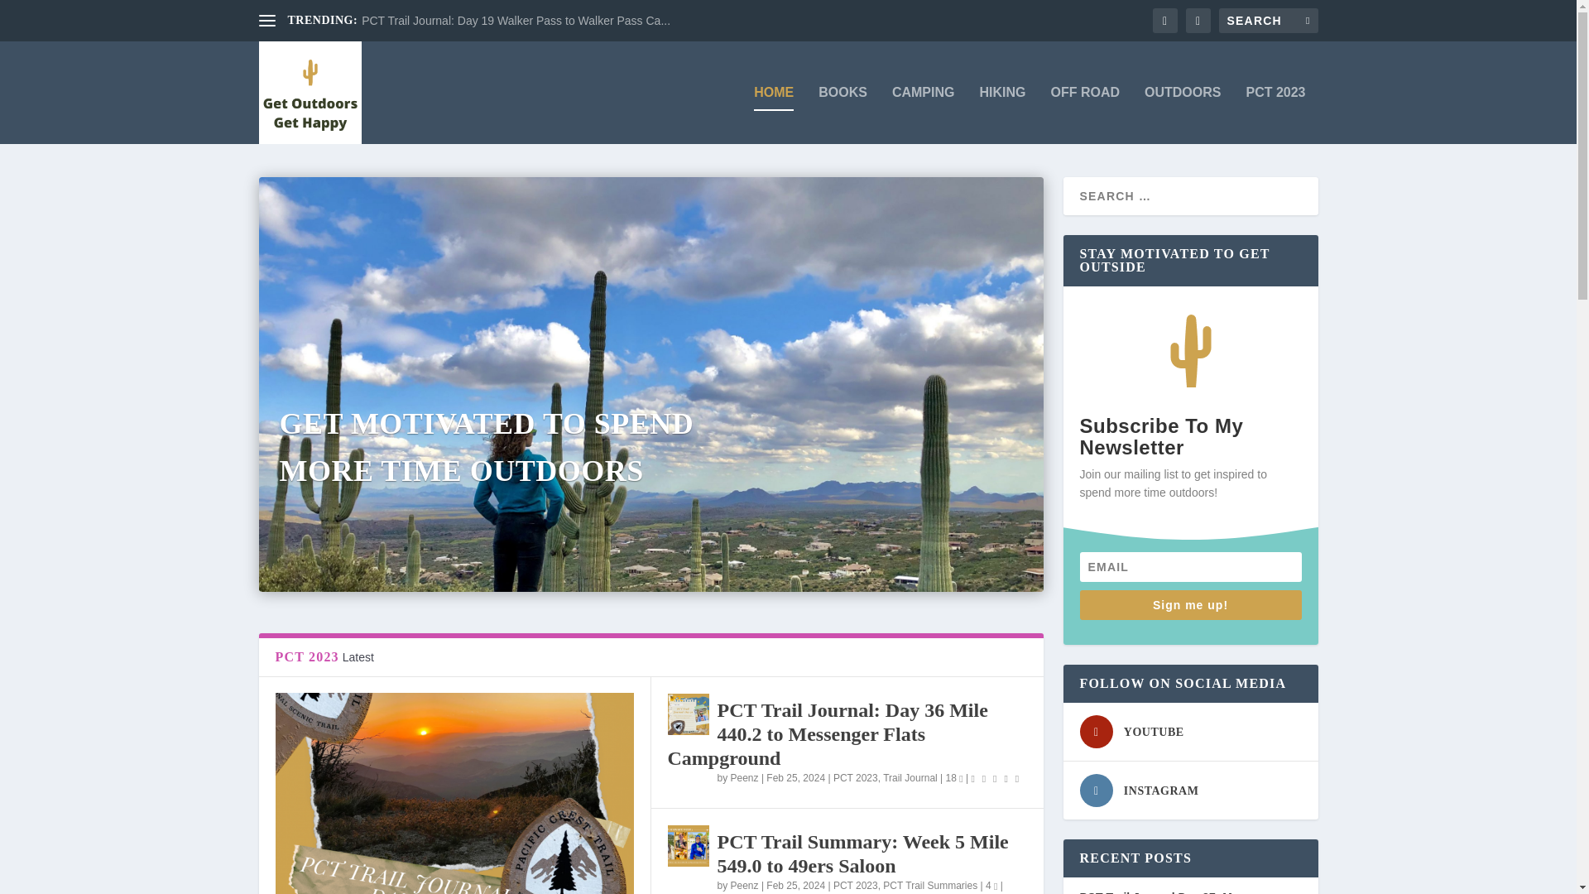 The height and width of the screenshot is (894, 1589). I want to click on Posts by Peenz, so click(745, 885).